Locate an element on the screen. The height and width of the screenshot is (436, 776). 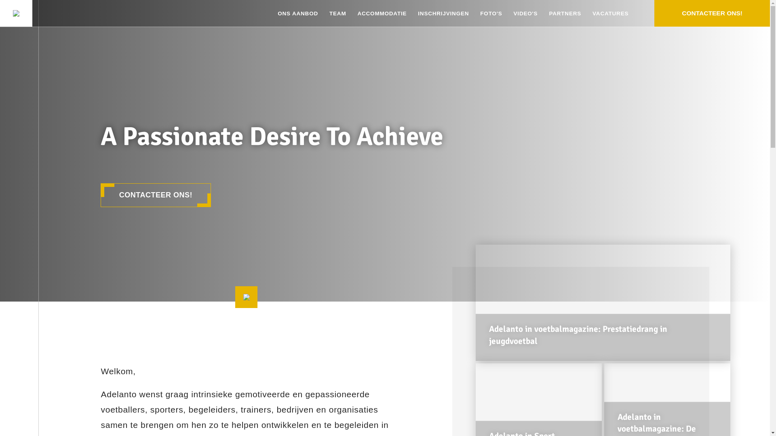
TEAM is located at coordinates (338, 13).